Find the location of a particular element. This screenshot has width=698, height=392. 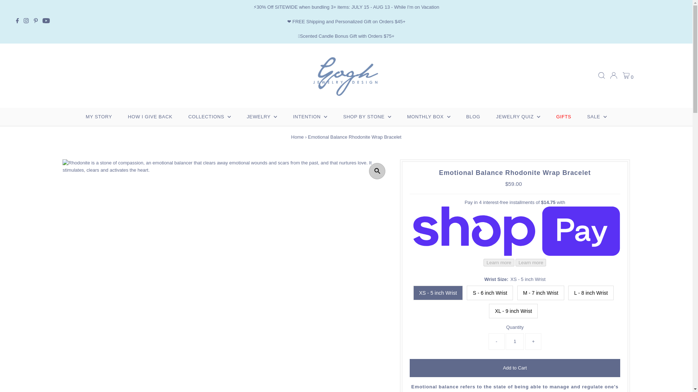

Add to Cart is located at coordinates (515, 368).